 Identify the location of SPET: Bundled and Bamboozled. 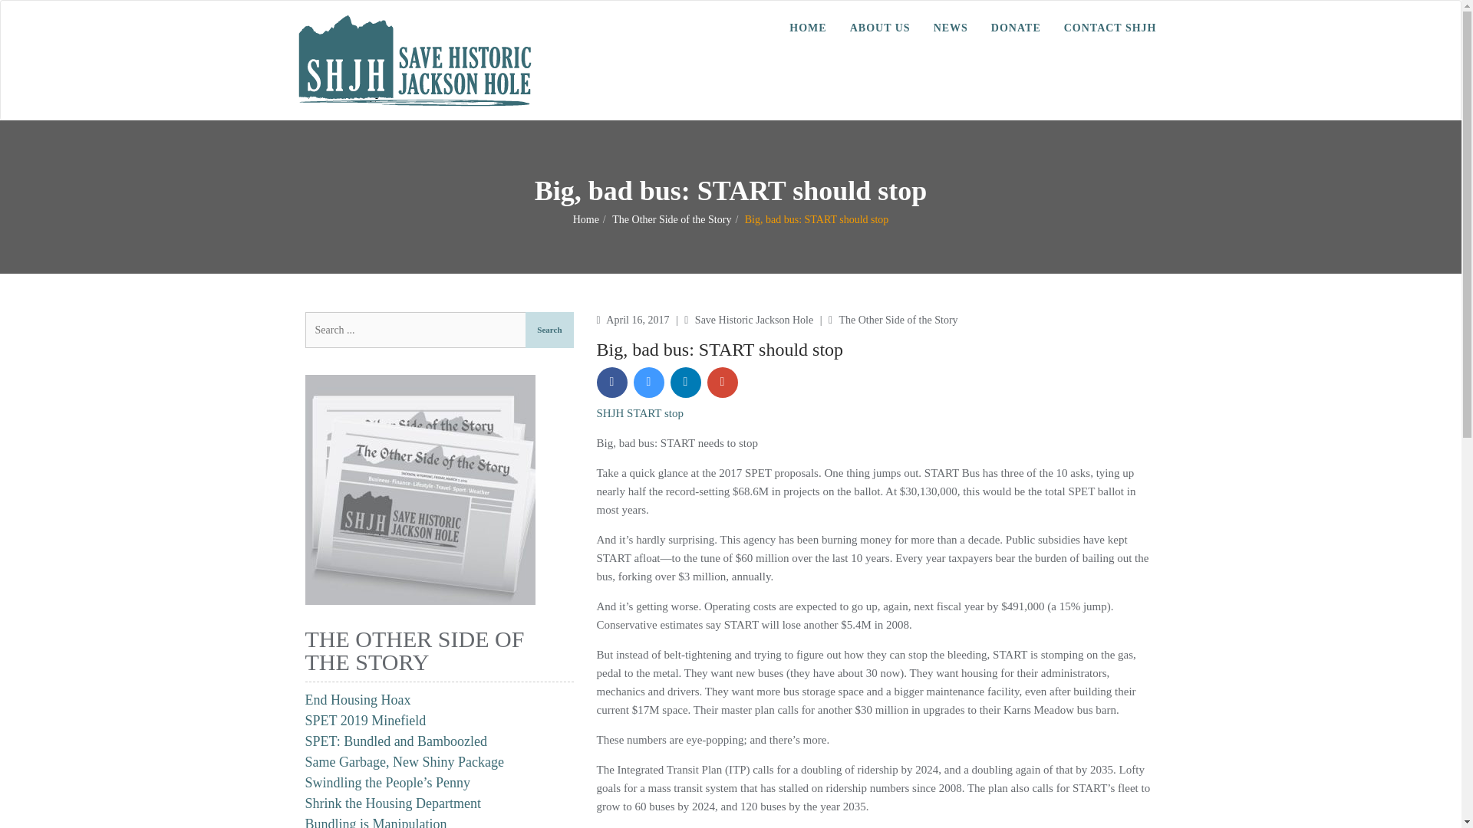
(396, 741).